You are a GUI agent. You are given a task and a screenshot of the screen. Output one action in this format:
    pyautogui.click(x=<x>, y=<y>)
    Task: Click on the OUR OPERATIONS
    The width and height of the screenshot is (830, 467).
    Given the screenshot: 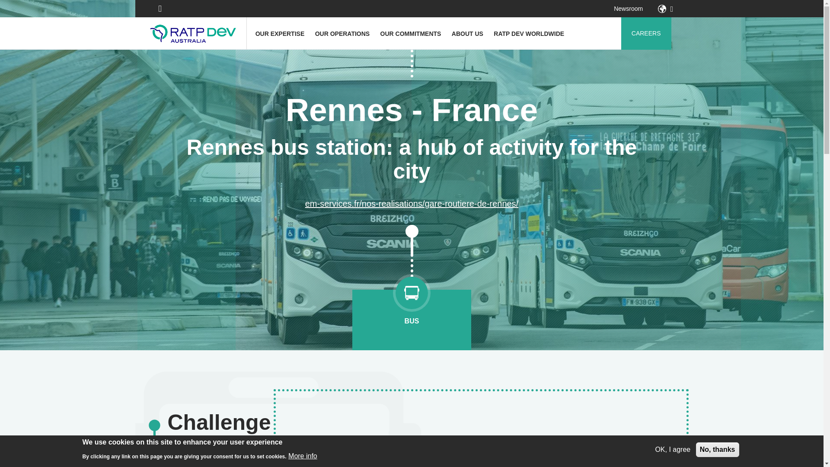 What is the action you would take?
    pyautogui.click(x=342, y=34)
    